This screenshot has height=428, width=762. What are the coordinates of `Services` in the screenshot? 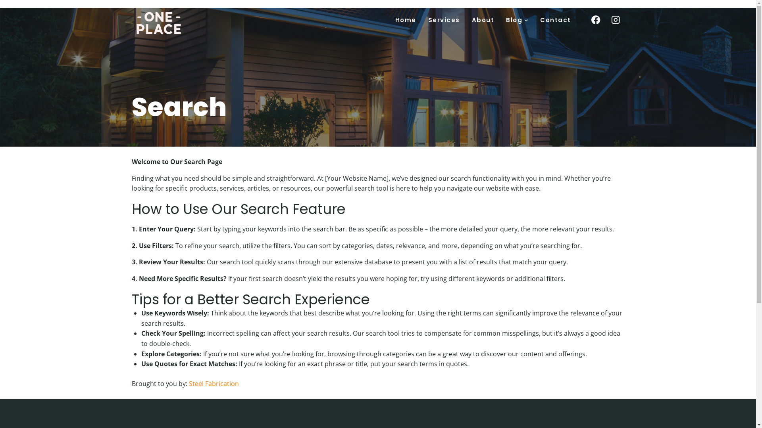 It's located at (444, 20).